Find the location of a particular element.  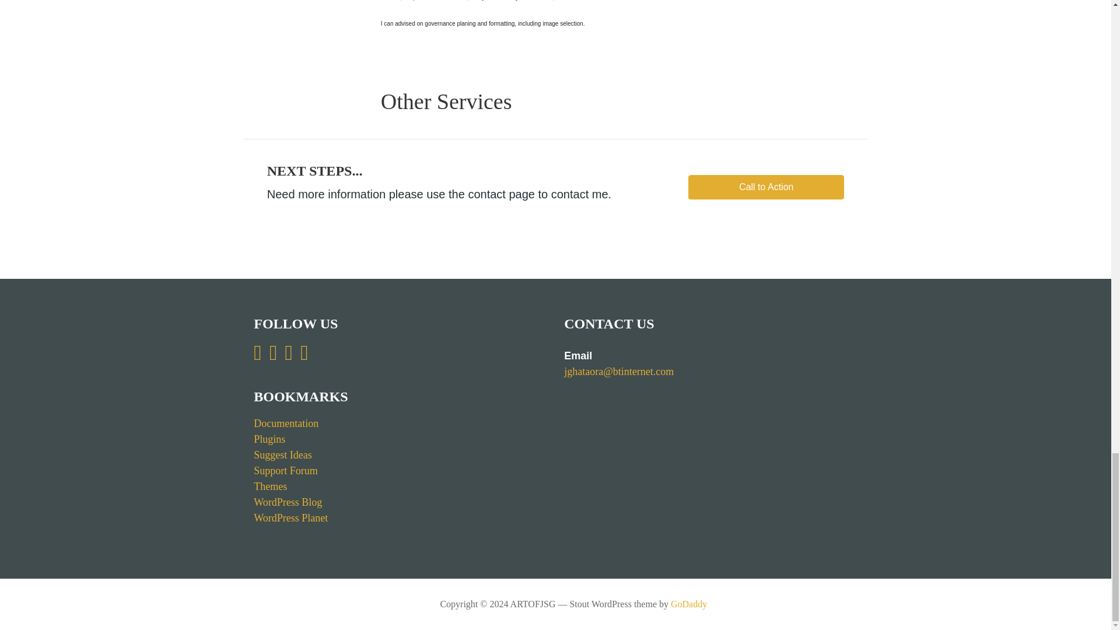

Documentation is located at coordinates (286, 423).